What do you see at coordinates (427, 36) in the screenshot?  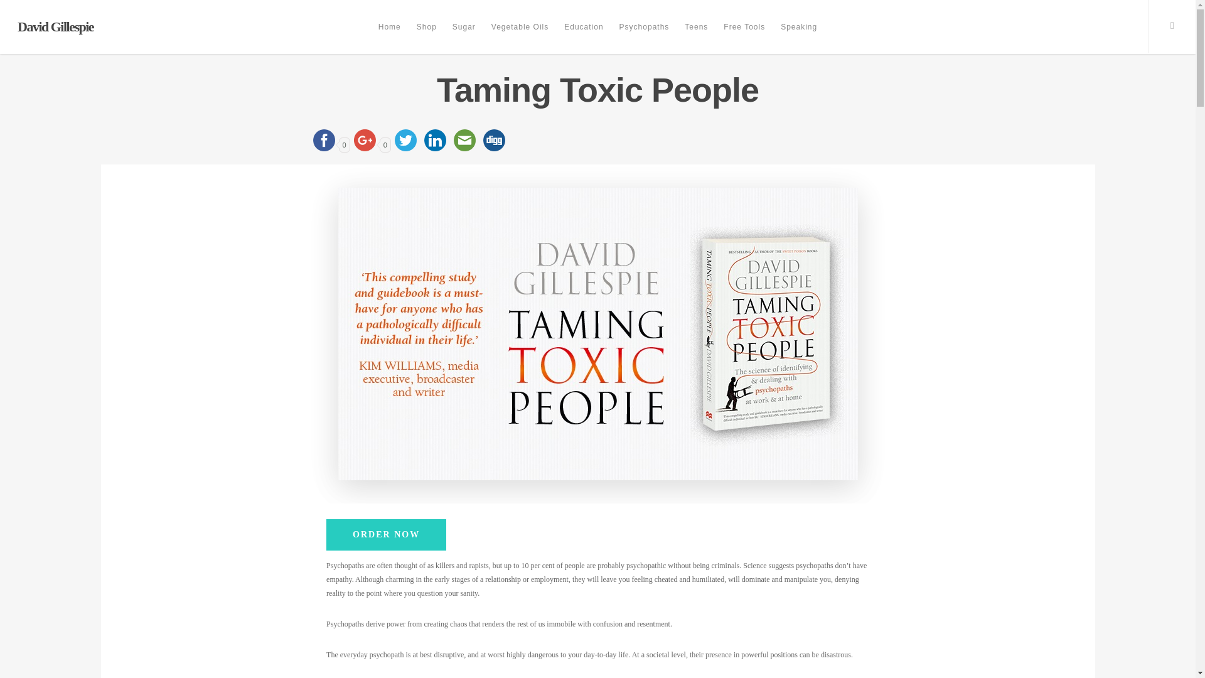 I see `Shop` at bounding box center [427, 36].